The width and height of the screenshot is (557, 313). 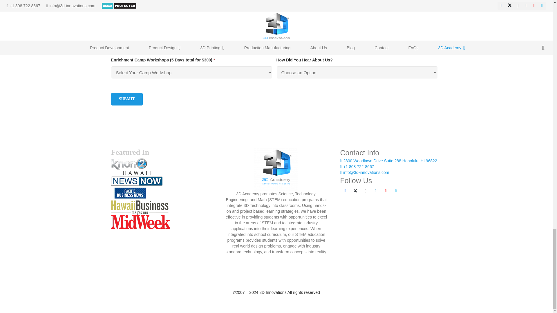 I want to click on YouTube, so click(x=386, y=191).